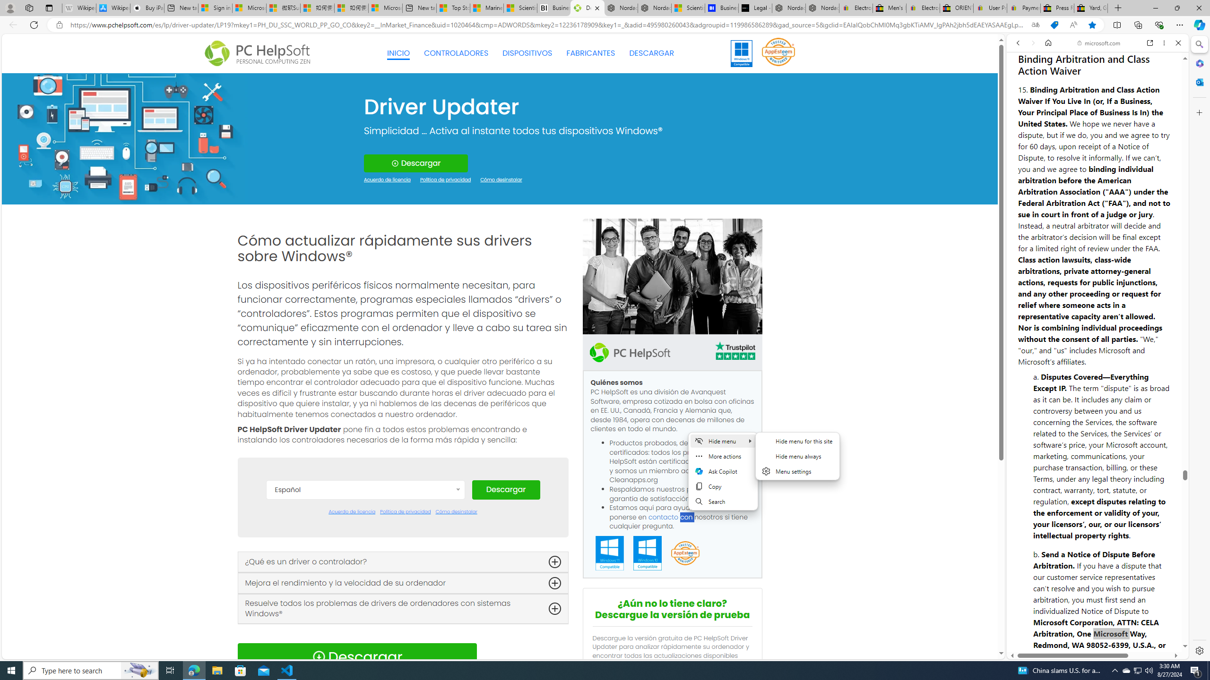 Image resolution: width=1210 pixels, height=680 pixels. Describe the element at coordinates (651, 53) in the screenshot. I see `DESCARGAR` at that location.